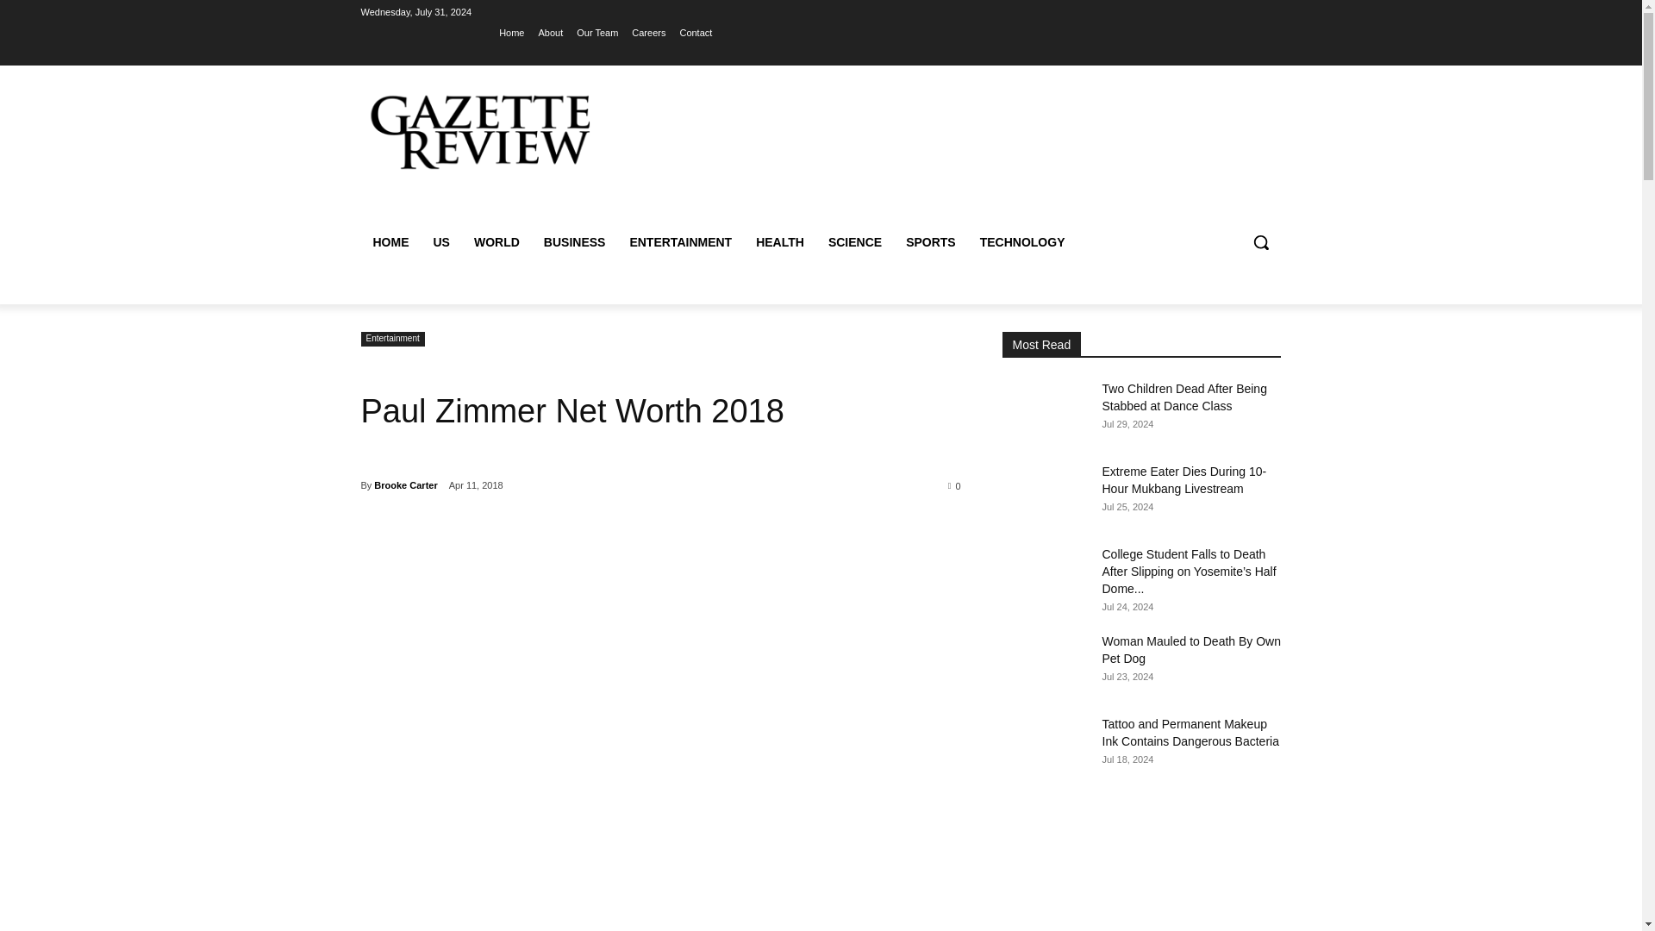 Image resolution: width=1655 pixels, height=931 pixels. Describe the element at coordinates (512, 32) in the screenshot. I see `Home` at that location.